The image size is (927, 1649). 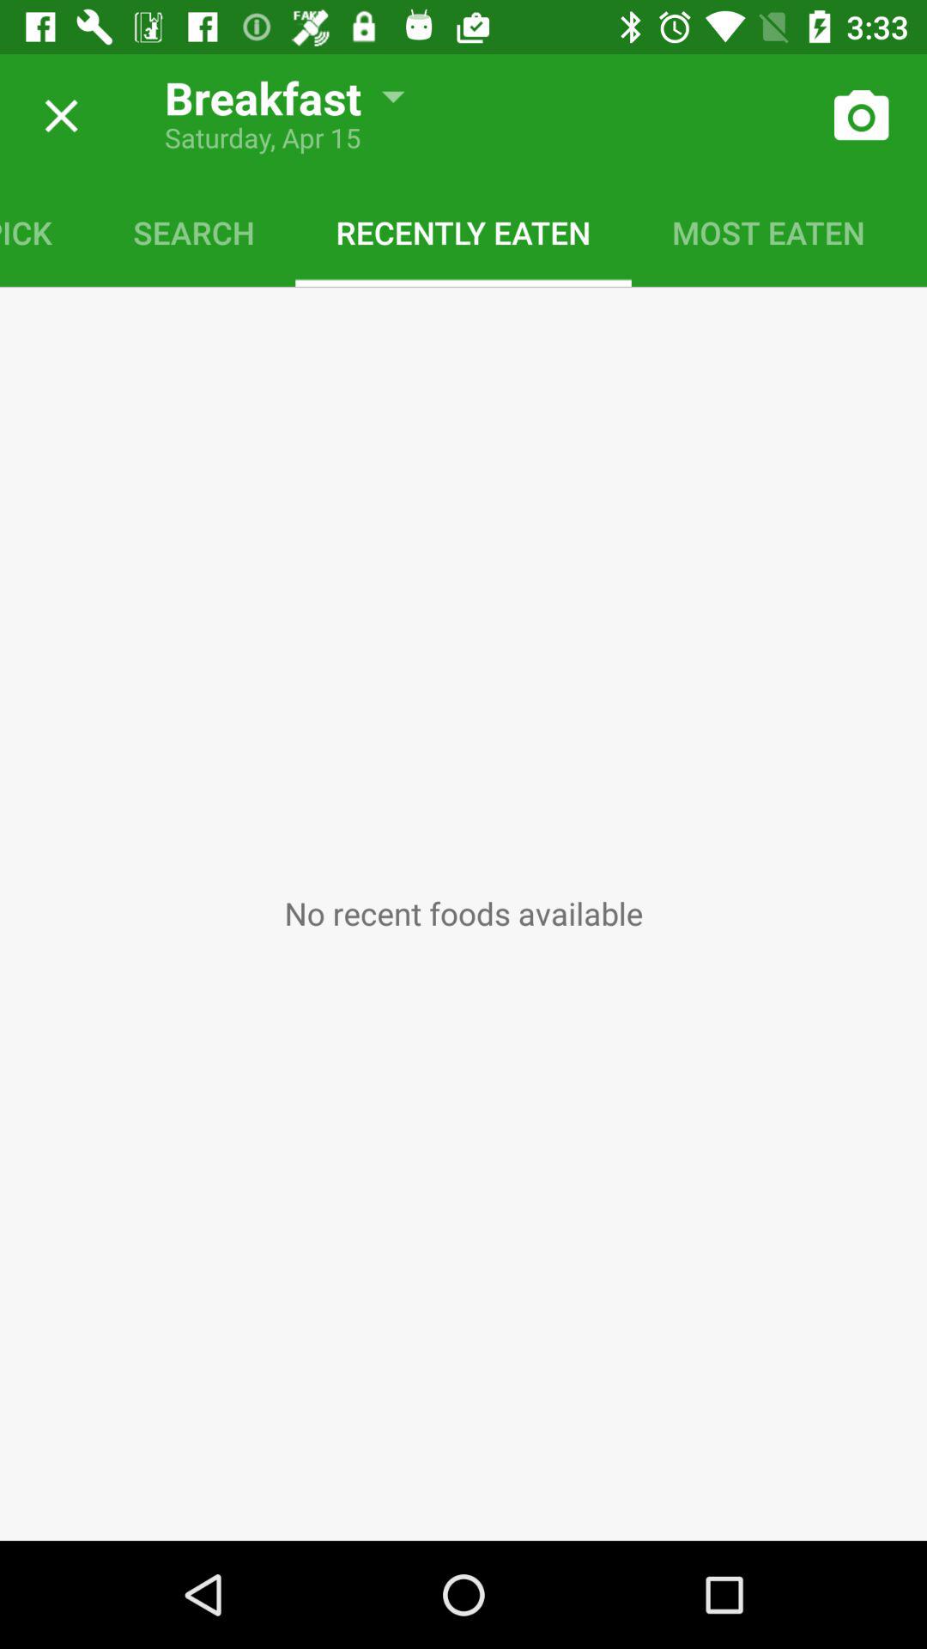 I want to click on turn on item to the left of the recently eaten icon, so click(x=194, y=232).